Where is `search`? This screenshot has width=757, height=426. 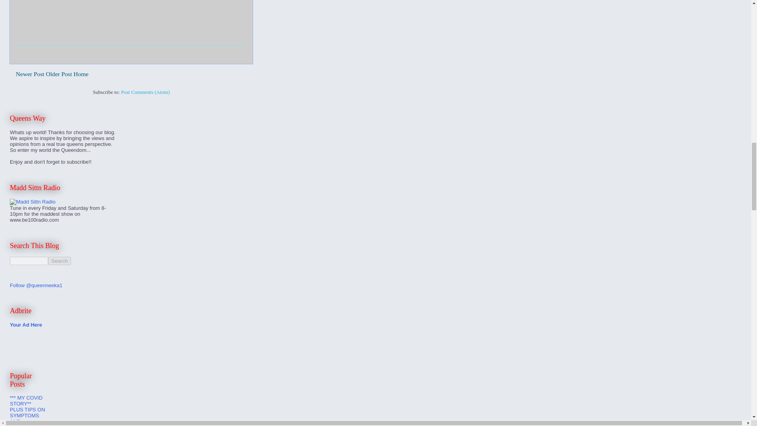 search is located at coordinates (60, 261).